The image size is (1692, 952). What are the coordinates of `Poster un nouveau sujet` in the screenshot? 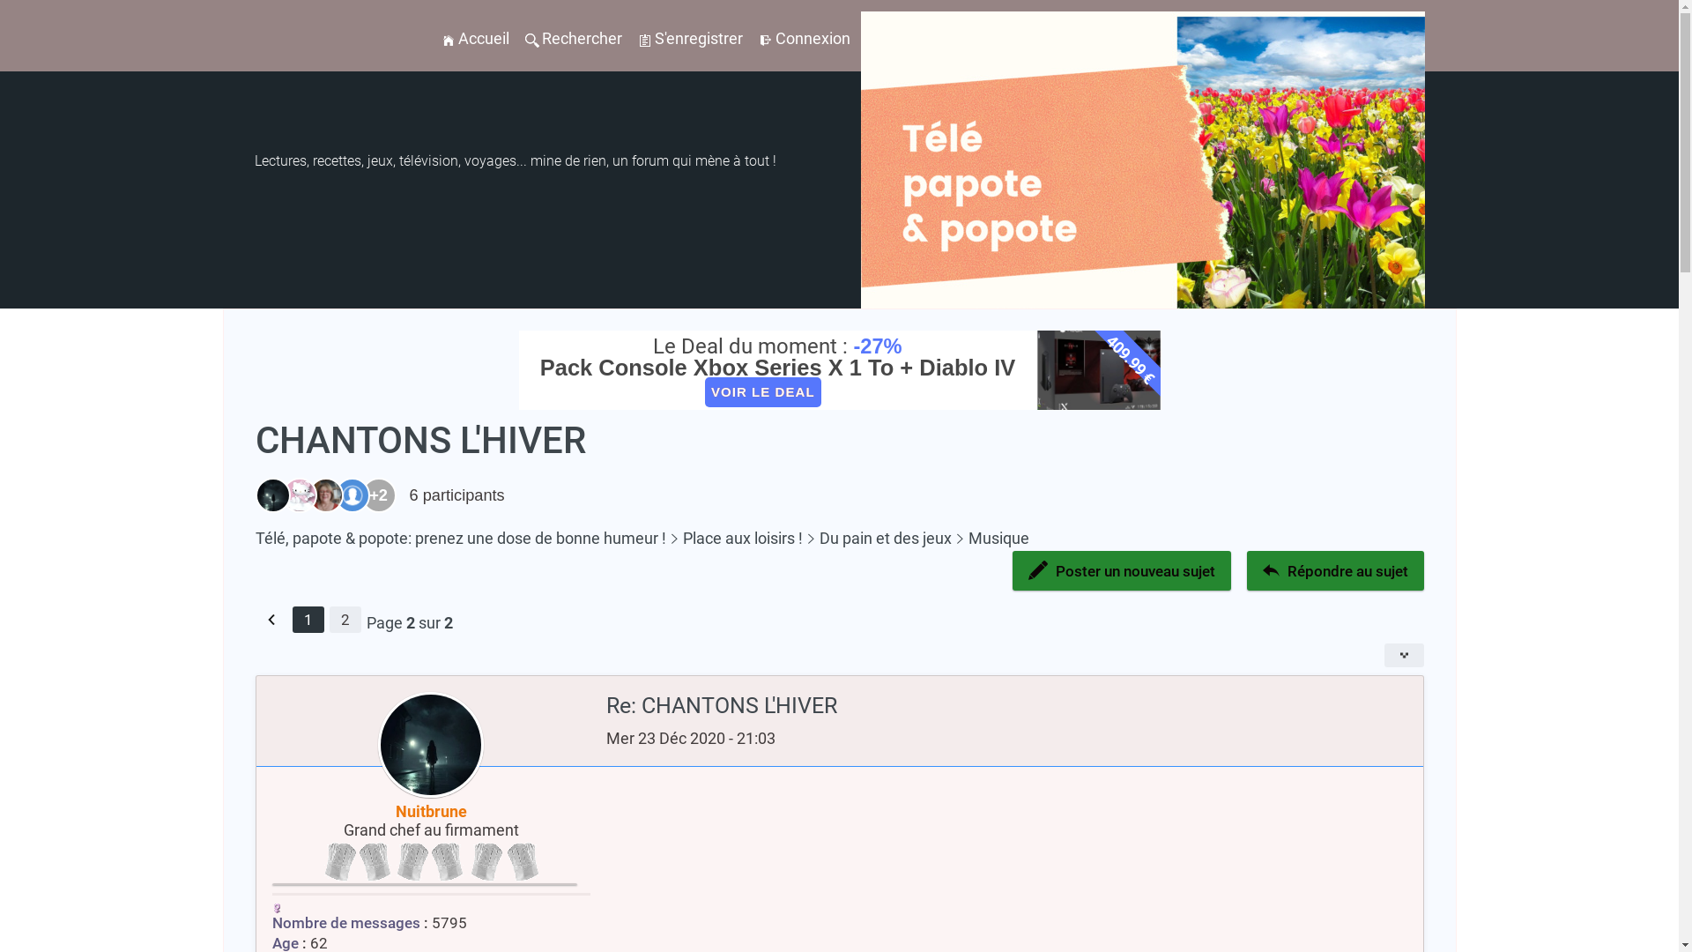 It's located at (1121, 571).